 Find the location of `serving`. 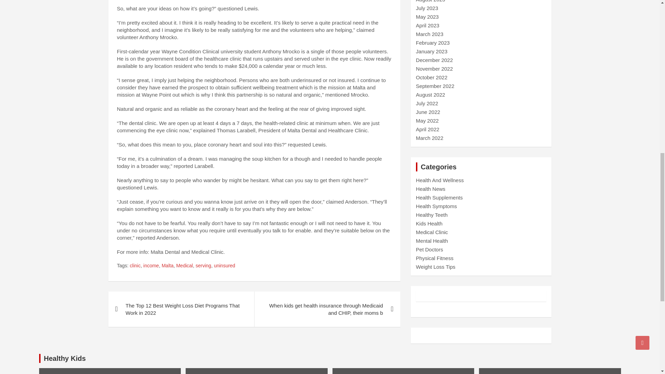

serving is located at coordinates (203, 266).